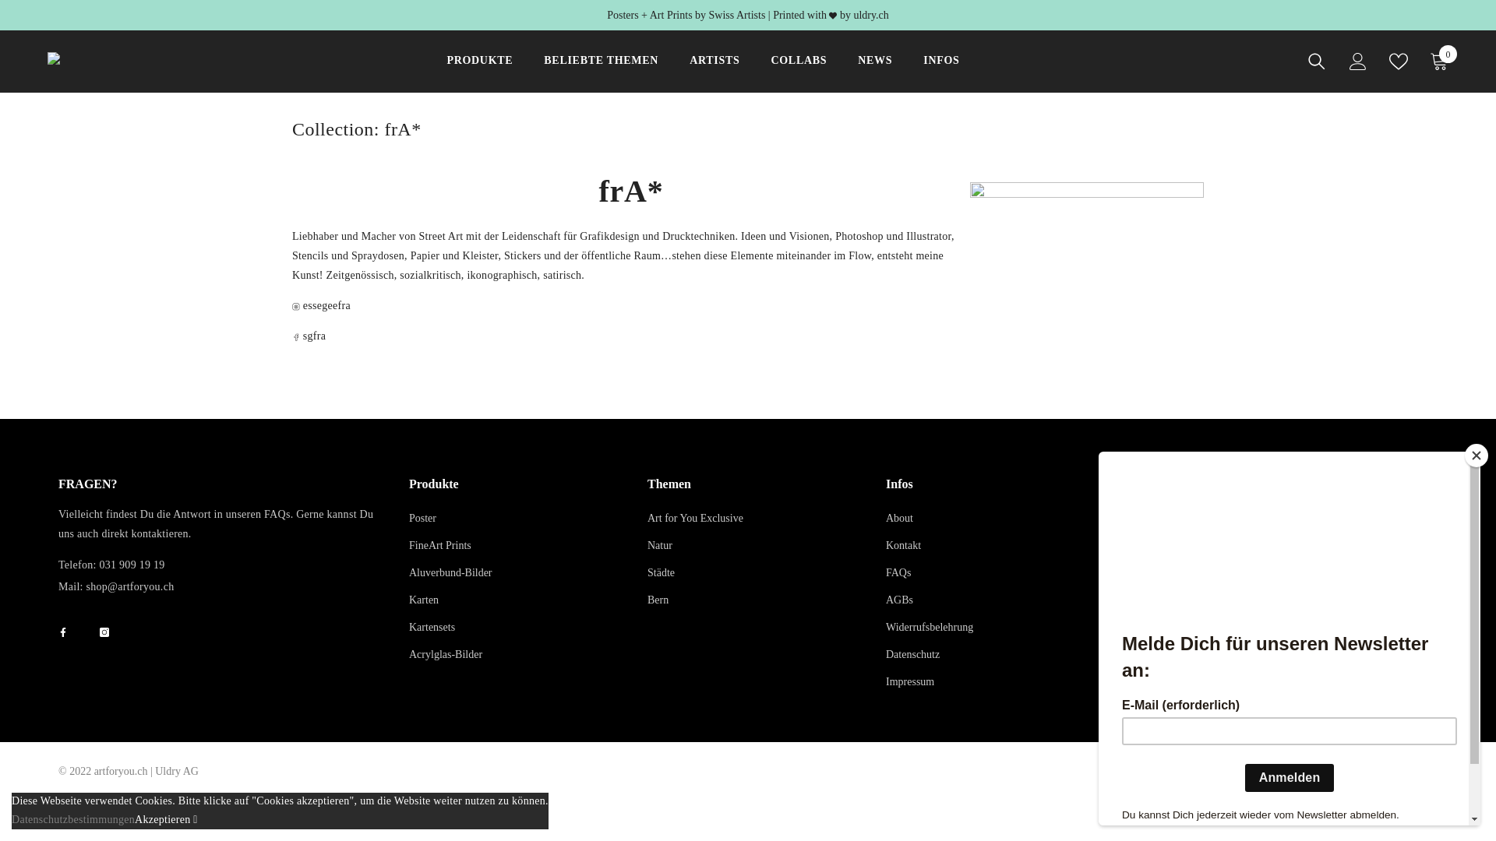 This screenshot has height=841, width=1496. I want to click on Natur, so click(660, 545).